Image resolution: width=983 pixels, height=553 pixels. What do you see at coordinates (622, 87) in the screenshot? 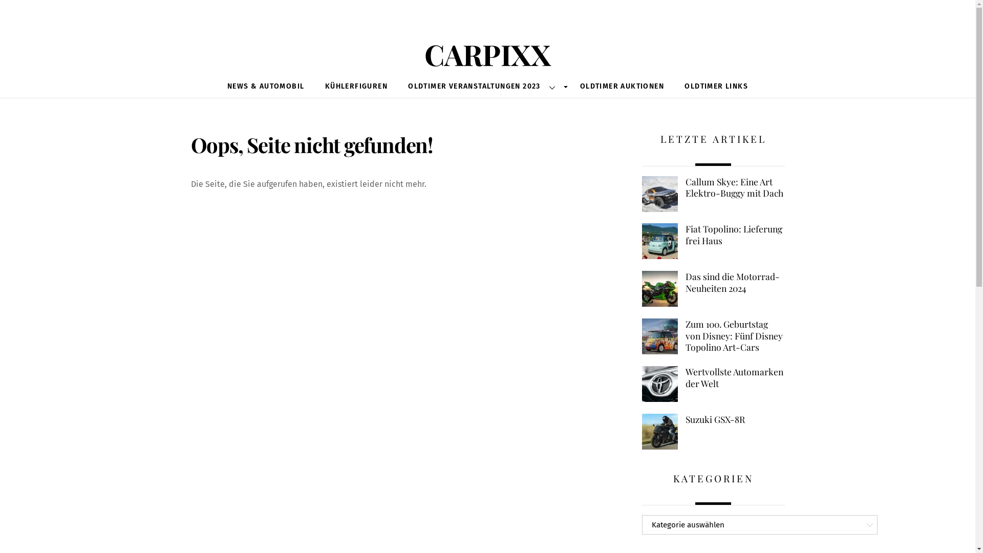
I see `OLDTIMER AUKTIONEN` at bounding box center [622, 87].